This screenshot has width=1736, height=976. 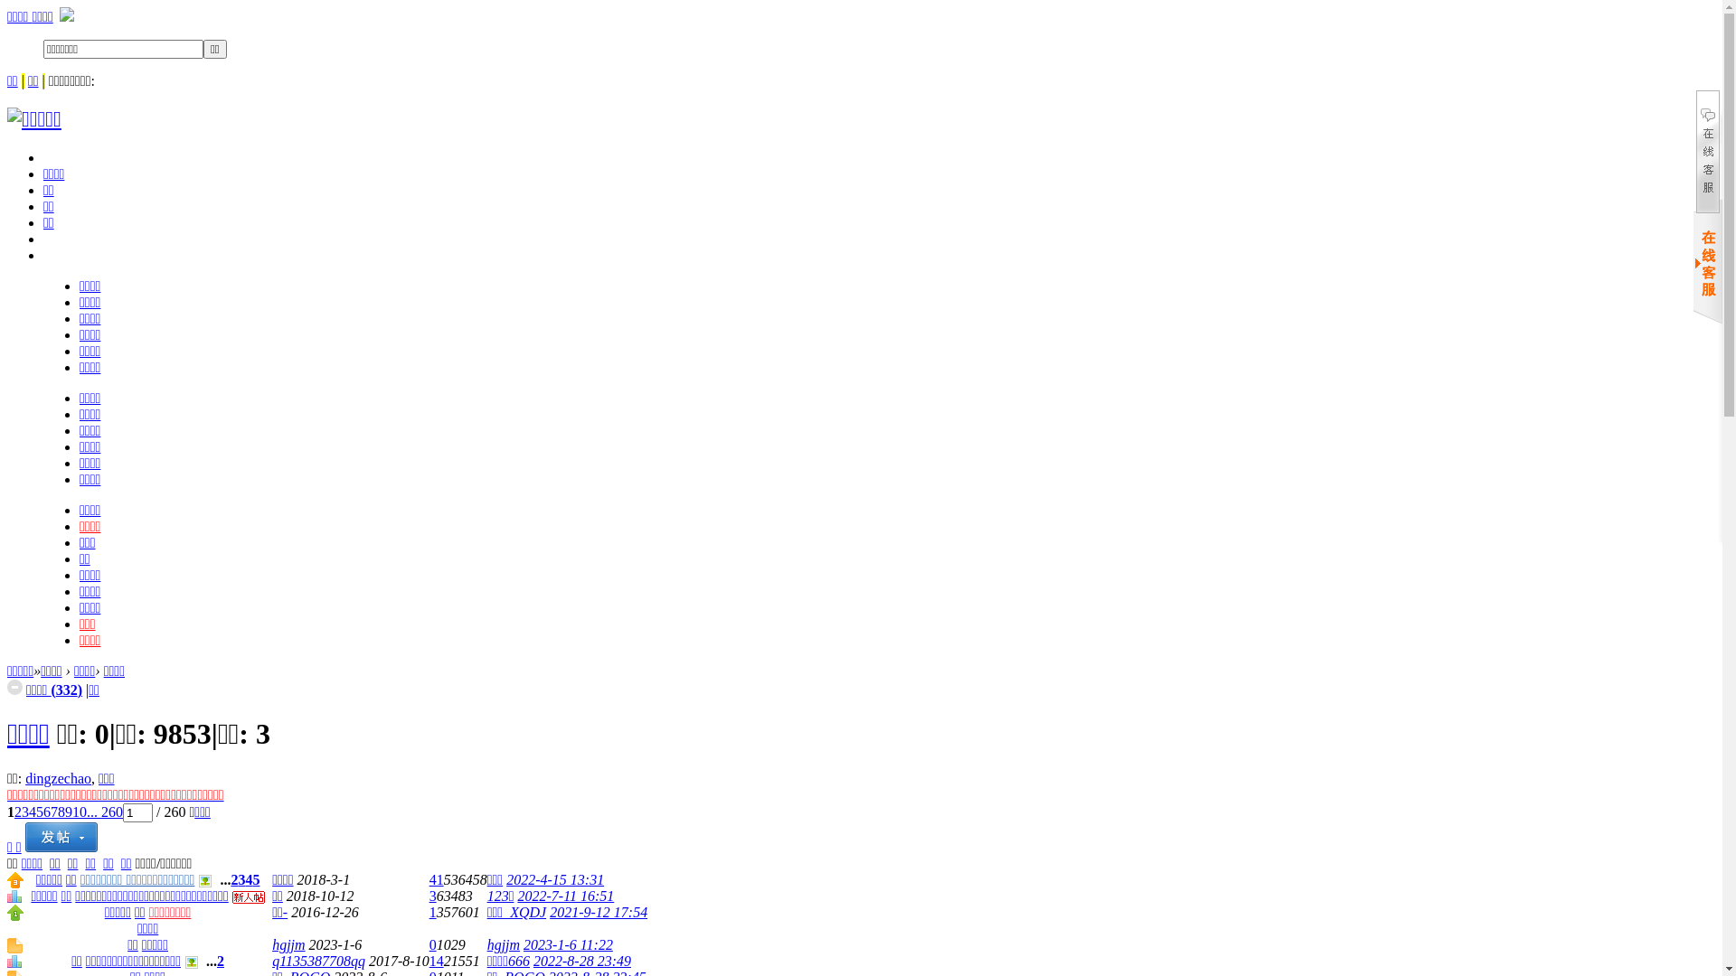 What do you see at coordinates (256, 880) in the screenshot?
I see `5` at bounding box center [256, 880].